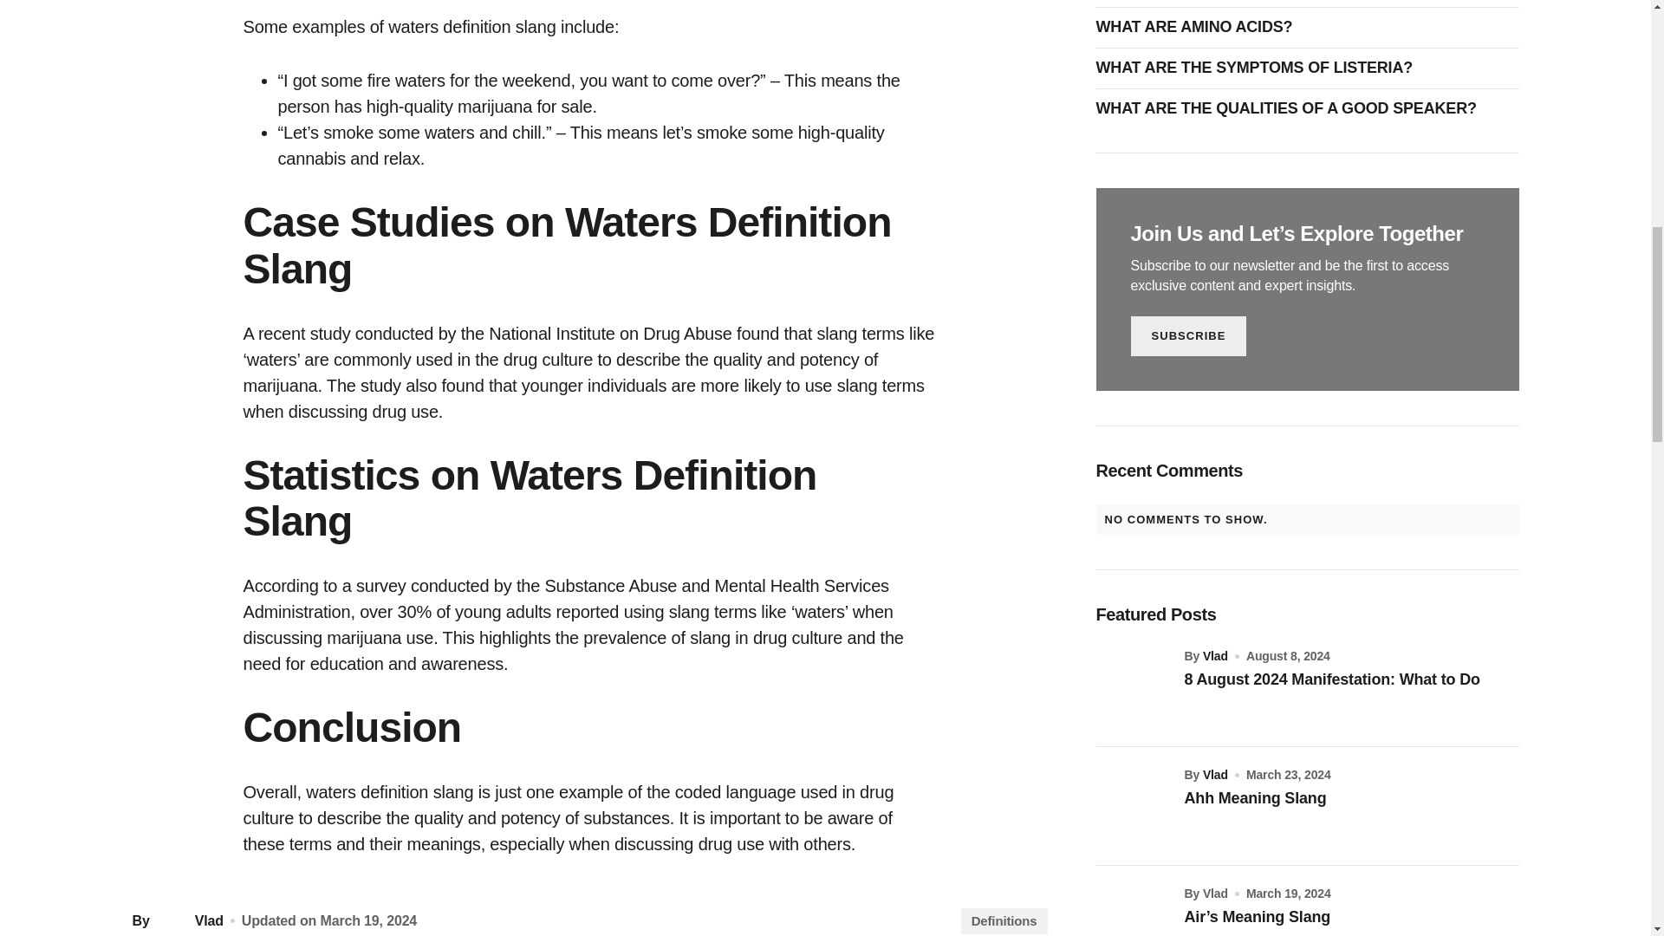  What do you see at coordinates (1290, 109) in the screenshot?
I see `WHAT ARE THE QUALITIES OF A GOOD SPEAKER?` at bounding box center [1290, 109].